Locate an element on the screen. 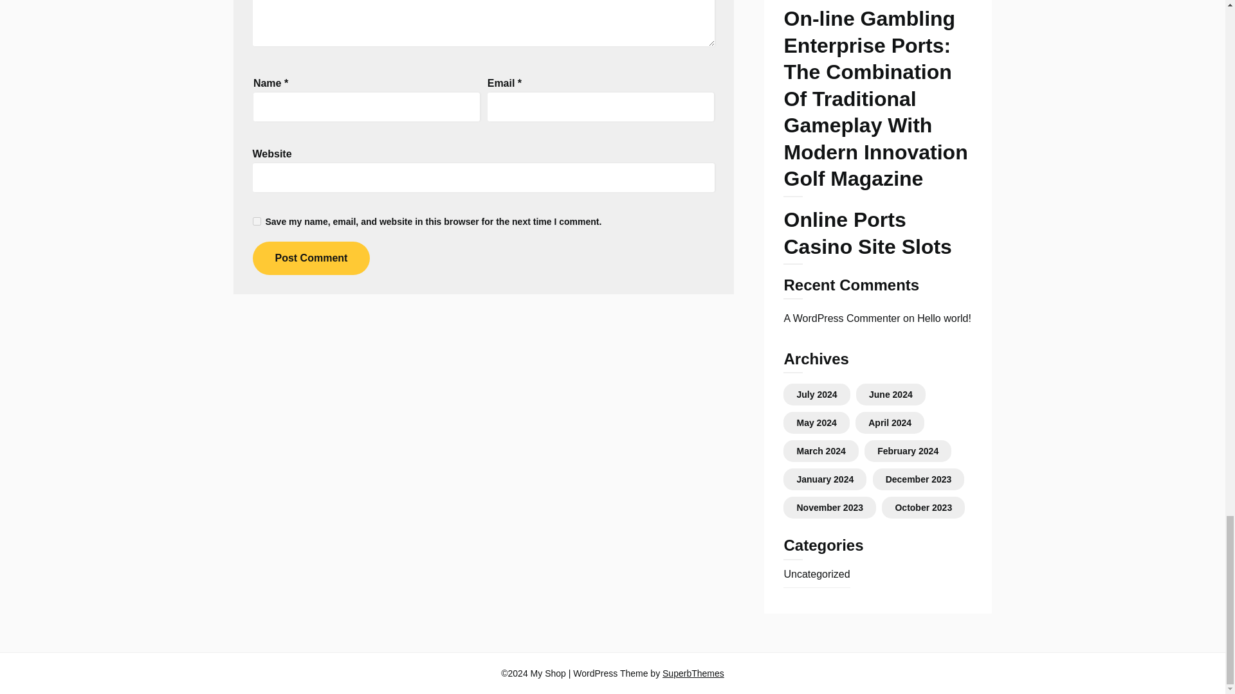 This screenshot has width=1235, height=694. yes is located at coordinates (256, 221).